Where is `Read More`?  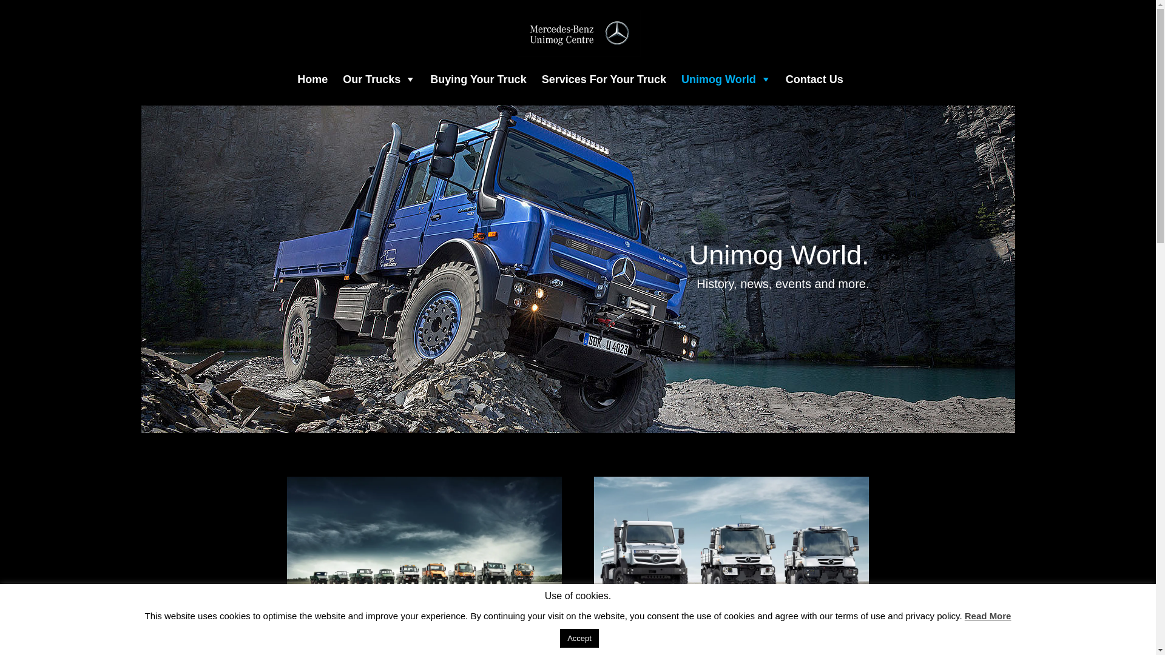 Read More is located at coordinates (988, 616).